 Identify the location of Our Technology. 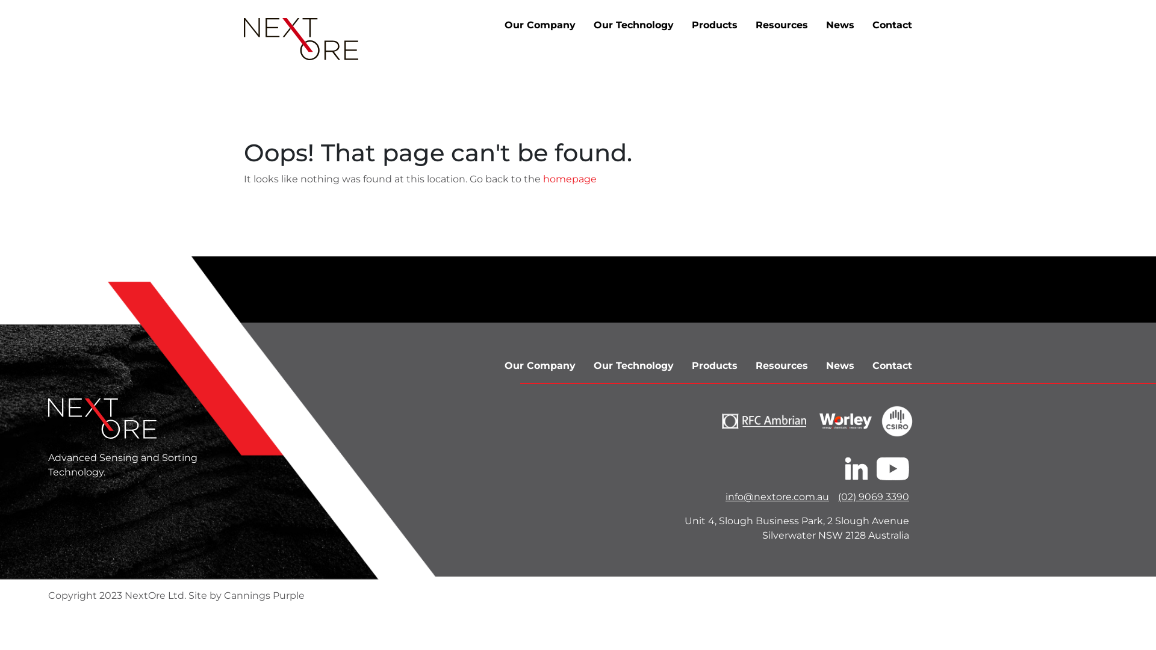
(633, 25).